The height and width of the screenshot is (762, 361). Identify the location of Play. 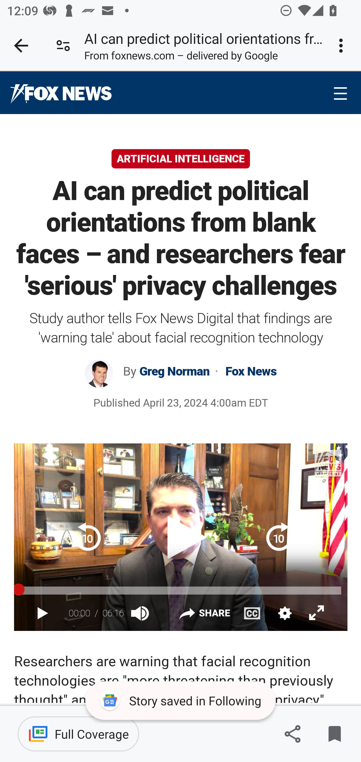
(180, 537).